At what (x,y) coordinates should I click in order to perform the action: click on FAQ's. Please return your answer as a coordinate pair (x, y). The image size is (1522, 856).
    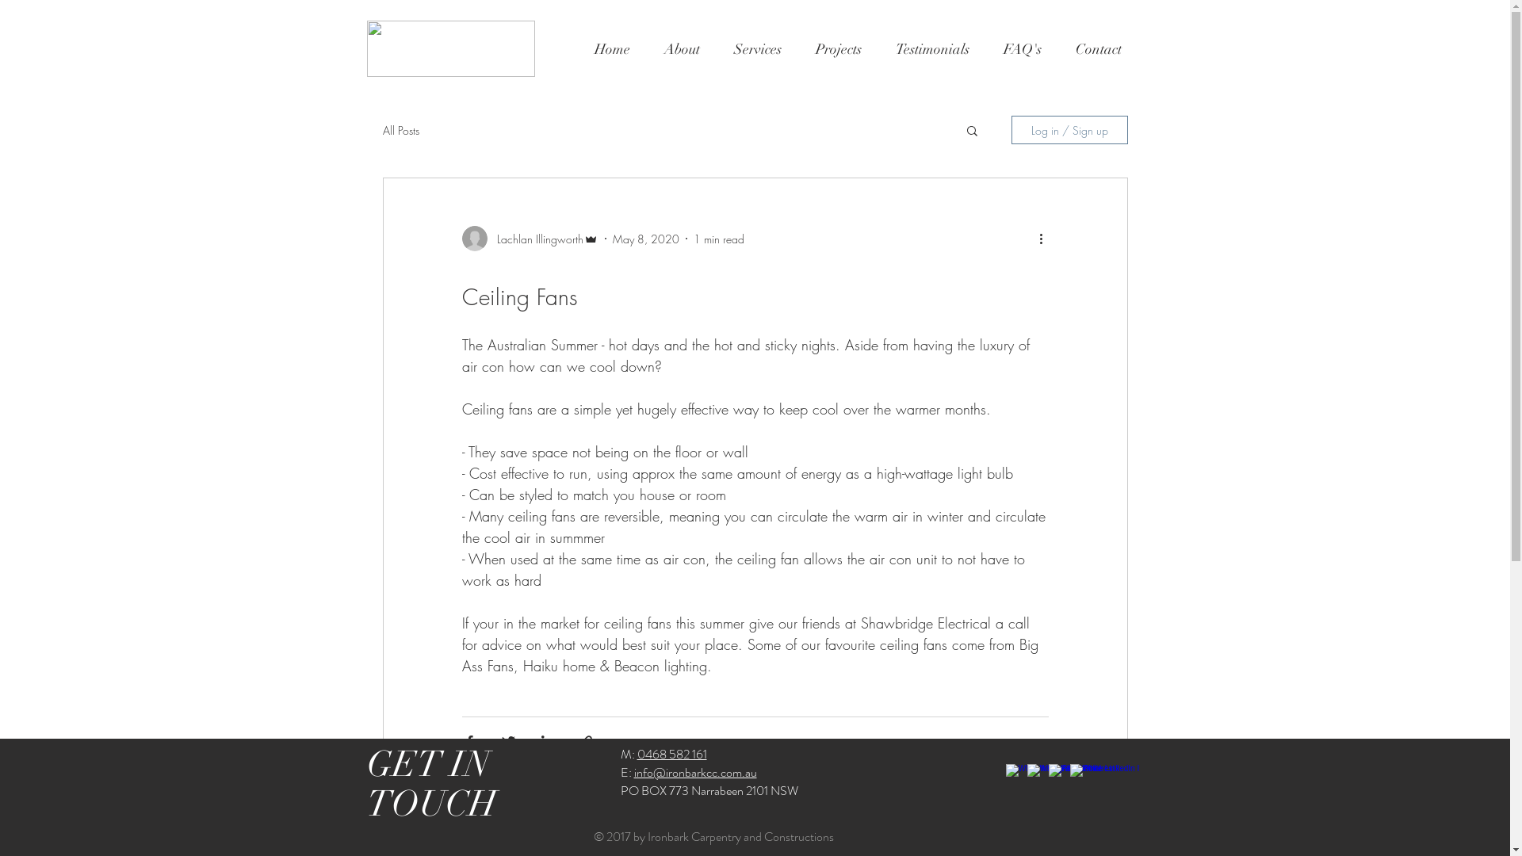
    Looking at the image, I should click on (1023, 49).